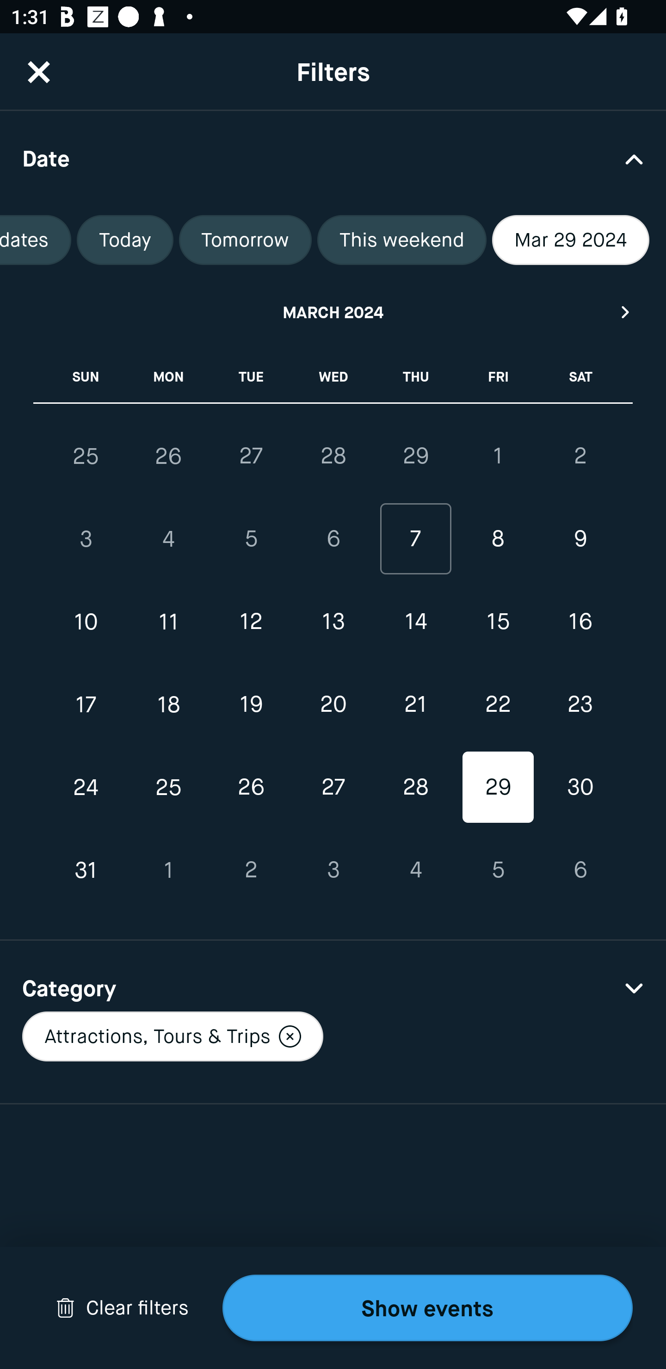 The height and width of the screenshot is (1369, 666). What do you see at coordinates (333, 456) in the screenshot?
I see `28` at bounding box center [333, 456].